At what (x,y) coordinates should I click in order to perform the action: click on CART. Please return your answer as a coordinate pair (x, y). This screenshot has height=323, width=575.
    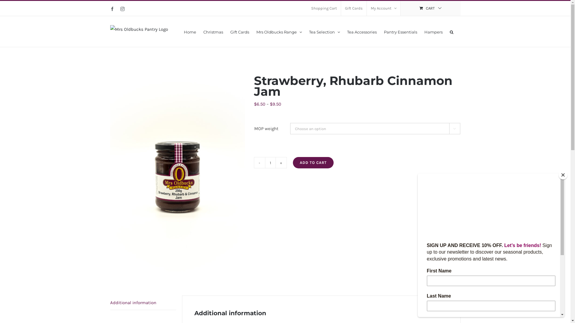
    Looking at the image, I should click on (431, 8).